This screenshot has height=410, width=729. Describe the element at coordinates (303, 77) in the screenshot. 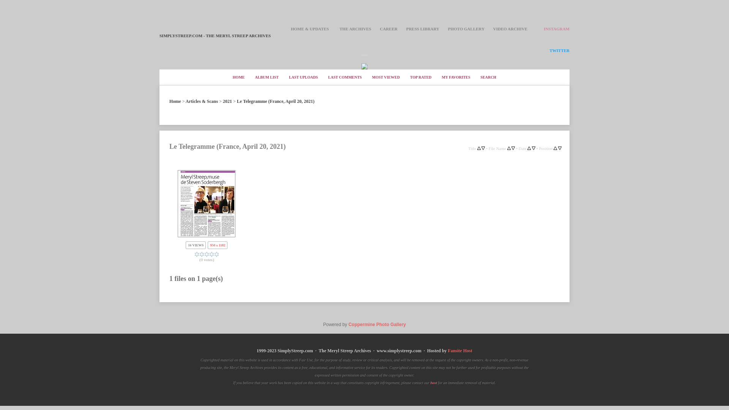

I see `LAST UPLOADS` at that location.